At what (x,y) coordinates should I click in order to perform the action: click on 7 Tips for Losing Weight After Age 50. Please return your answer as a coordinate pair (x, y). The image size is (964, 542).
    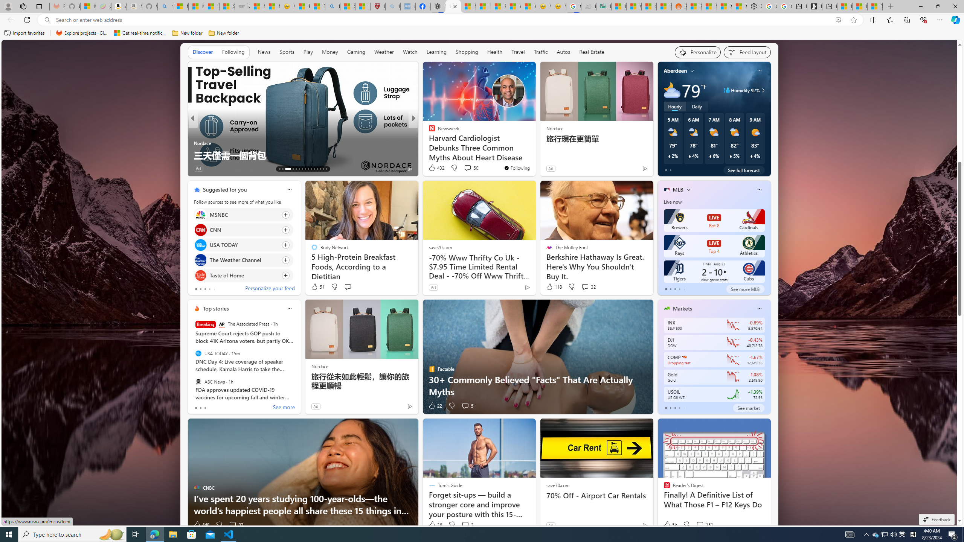
    Looking at the image, I should click on (534, 155).